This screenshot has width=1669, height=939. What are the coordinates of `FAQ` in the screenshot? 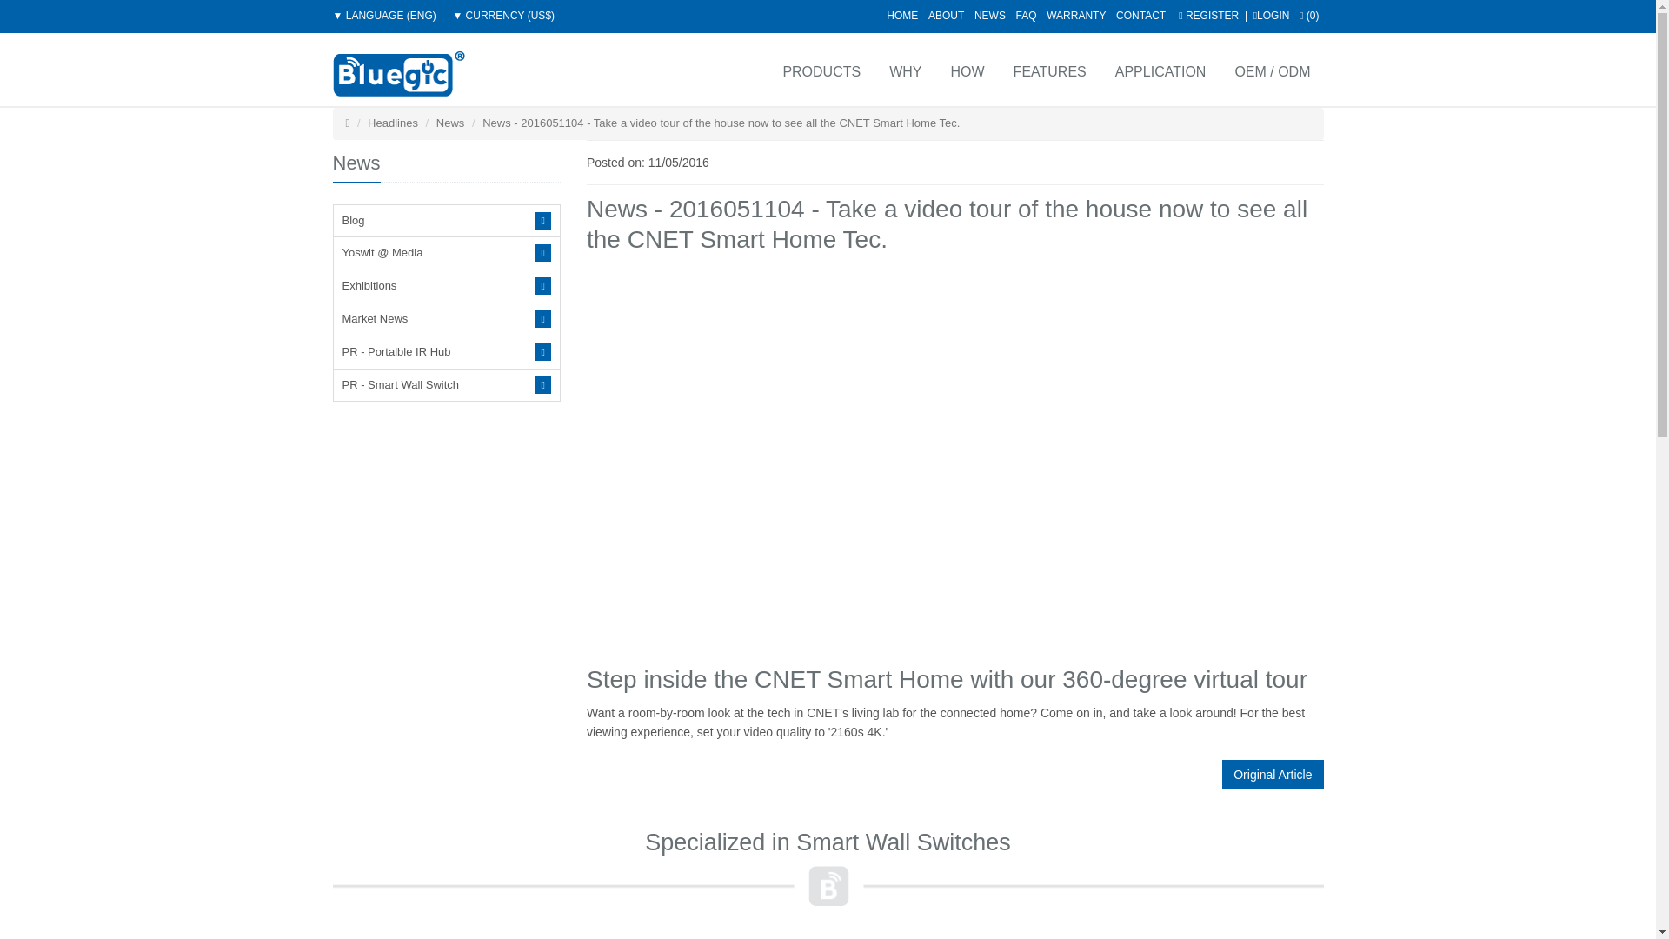 It's located at (1026, 15).